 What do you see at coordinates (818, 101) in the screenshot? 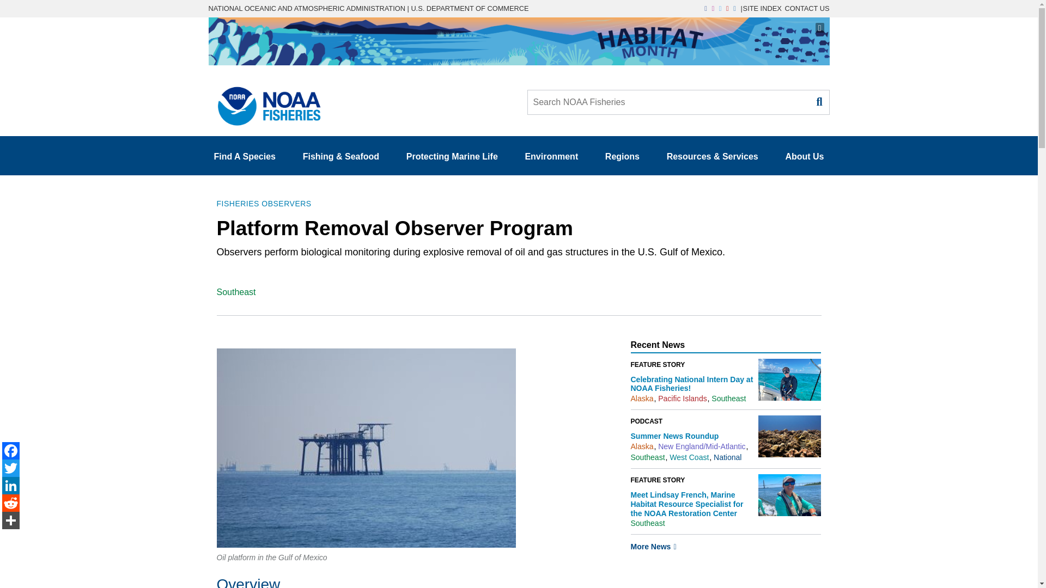
I see `Search` at bounding box center [818, 101].